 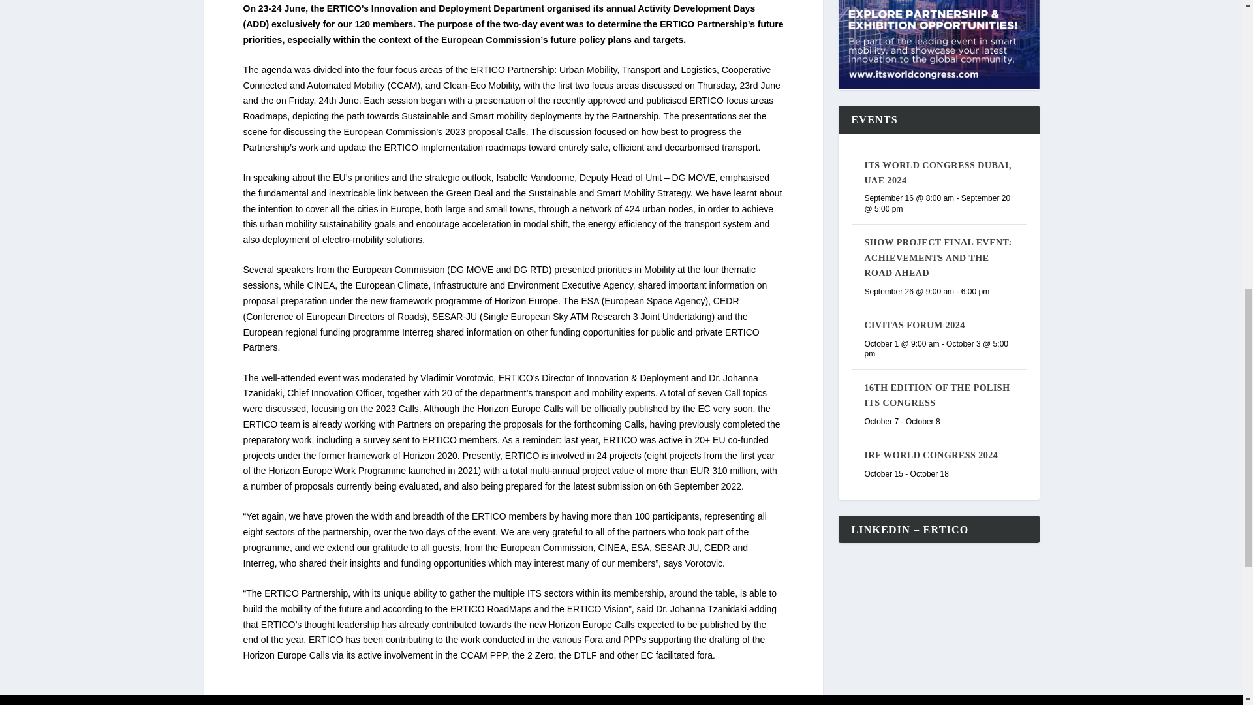 I want to click on SHOW PROJECT FINAL EVENT: ACHIEVEMENTS AND THE ROAD AHEAD, so click(x=937, y=257).